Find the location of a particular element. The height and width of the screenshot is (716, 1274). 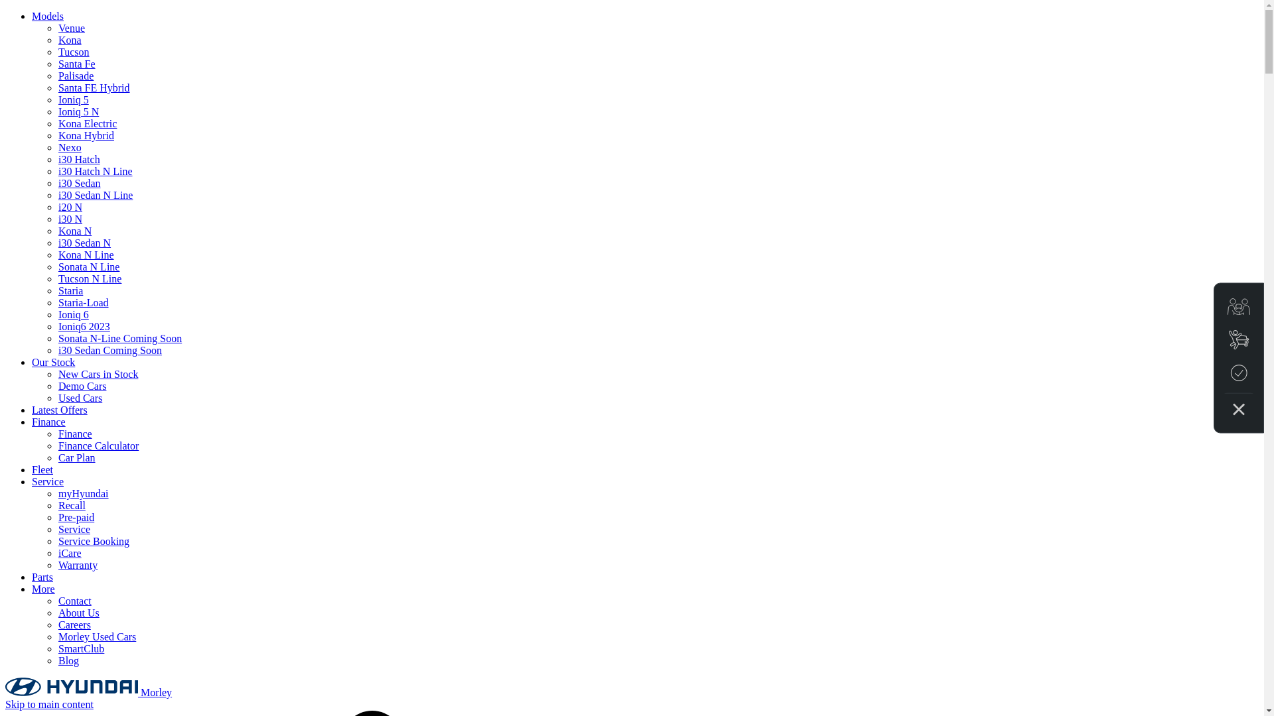

Kona is located at coordinates (70, 40).